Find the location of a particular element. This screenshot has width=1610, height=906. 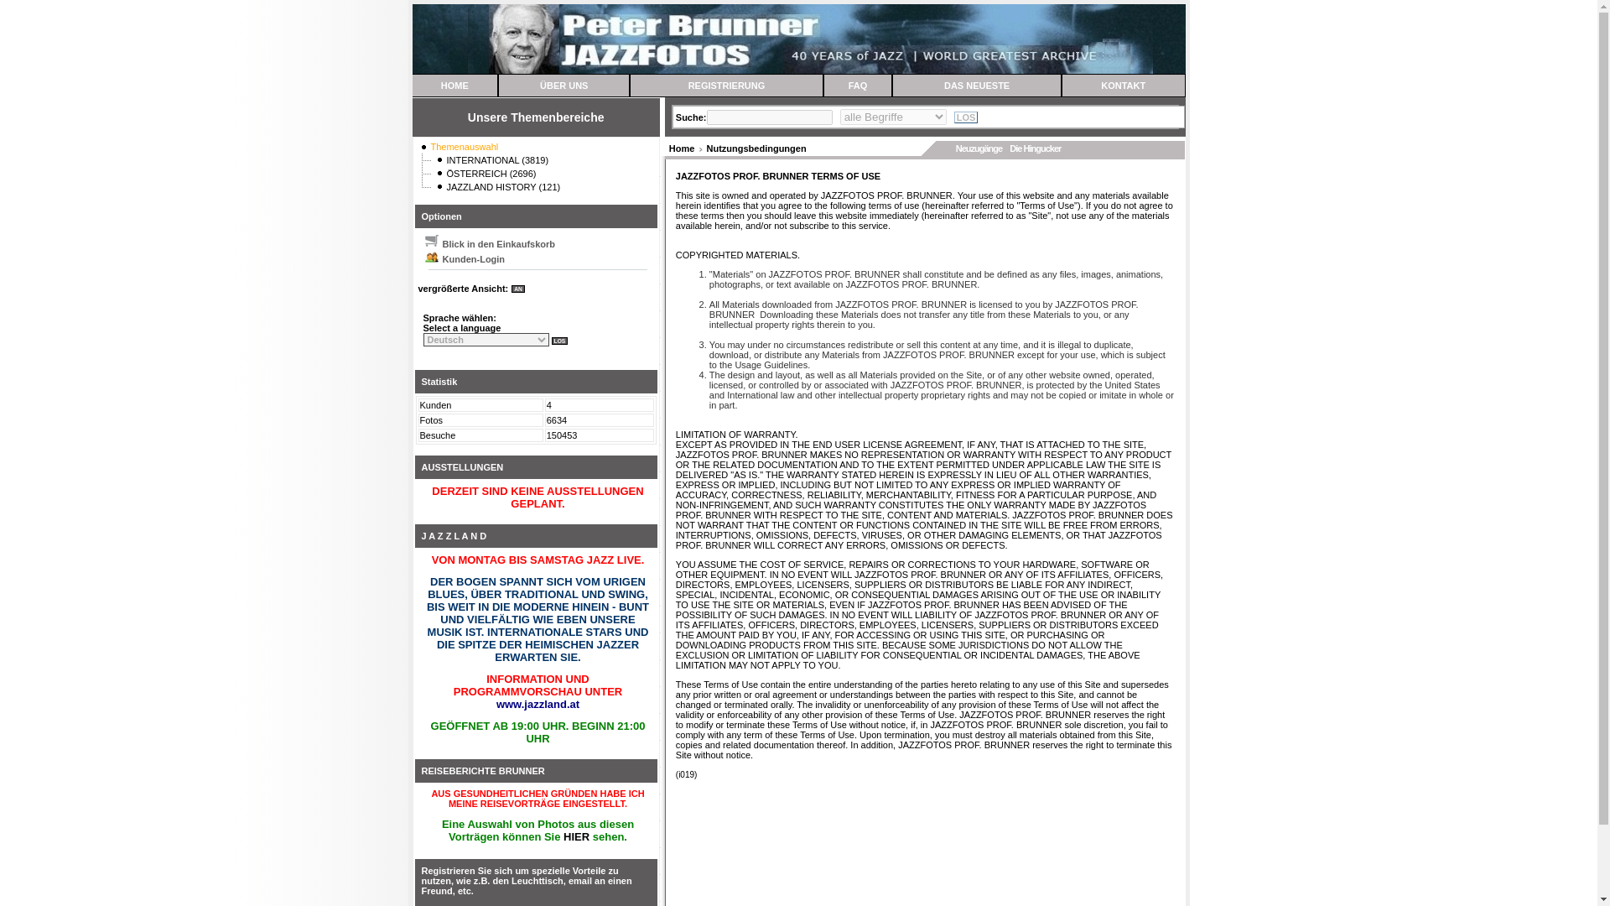

Themenauswahl is located at coordinates (465, 146).